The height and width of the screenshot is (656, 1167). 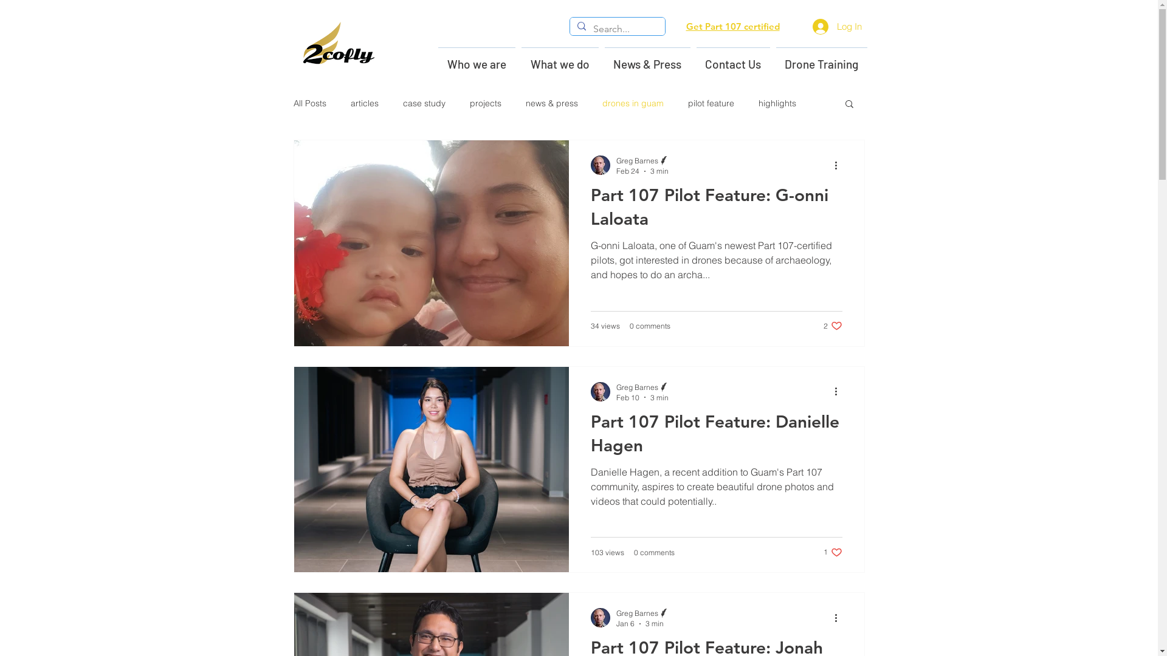 I want to click on highlights, so click(x=777, y=103).